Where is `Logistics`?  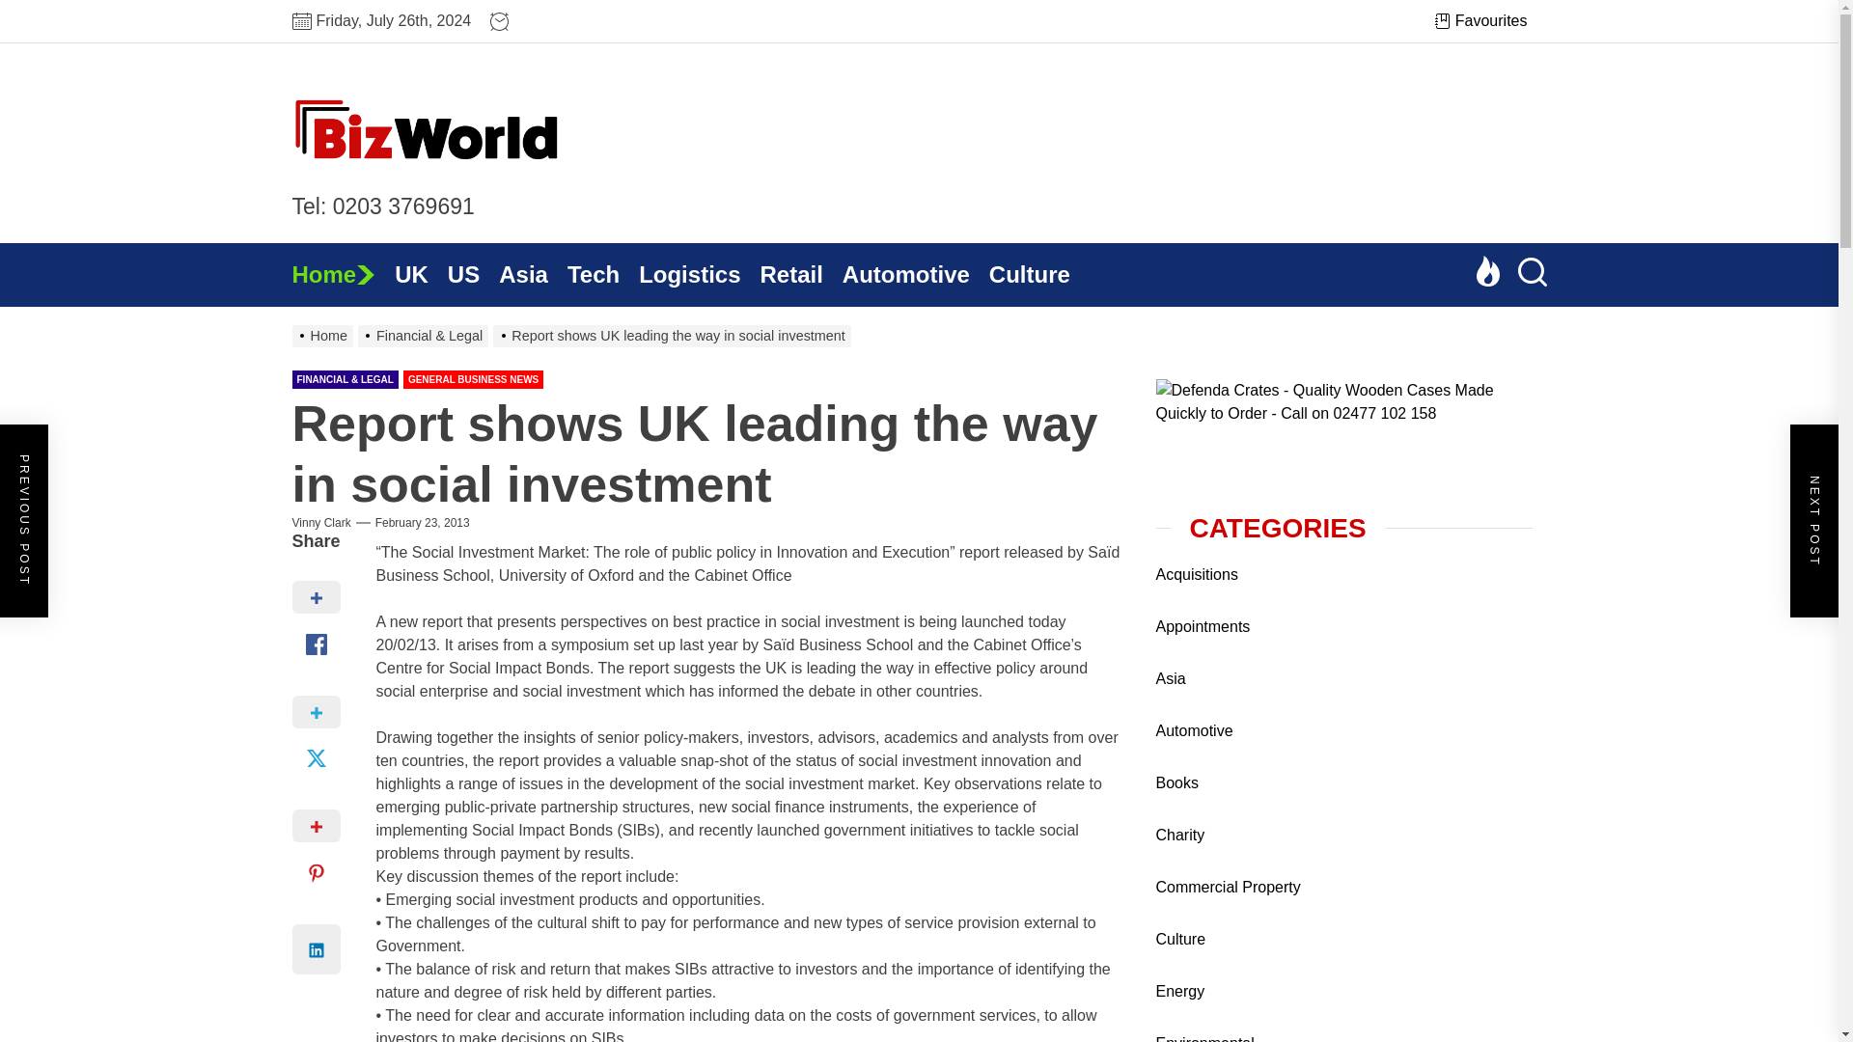 Logistics is located at coordinates (699, 274).